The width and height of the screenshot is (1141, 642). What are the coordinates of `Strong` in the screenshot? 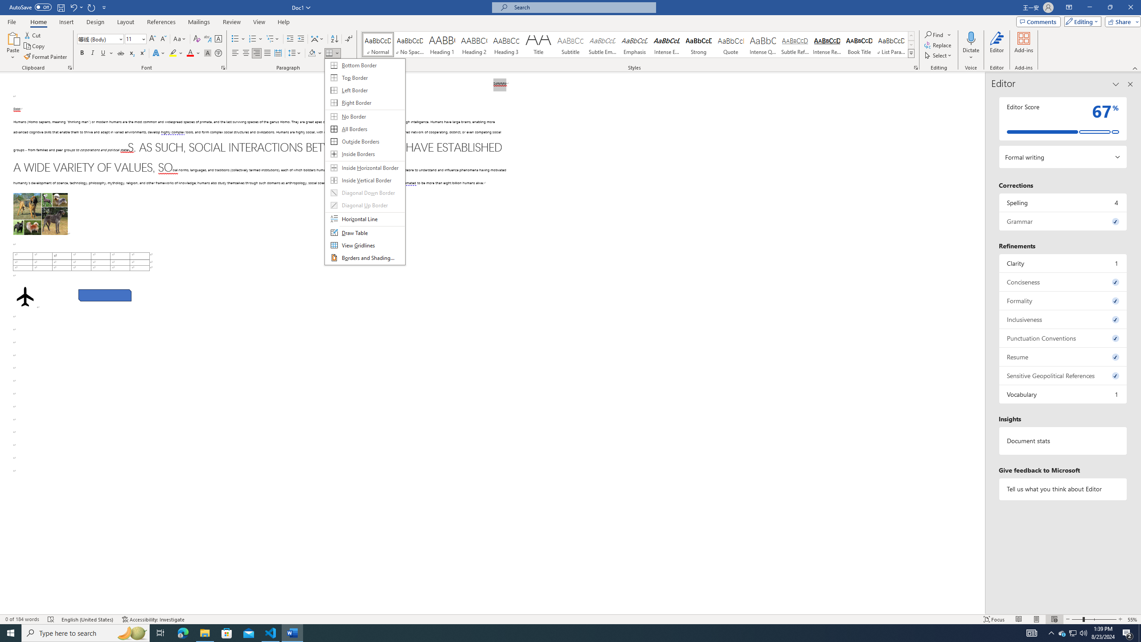 It's located at (699, 45).